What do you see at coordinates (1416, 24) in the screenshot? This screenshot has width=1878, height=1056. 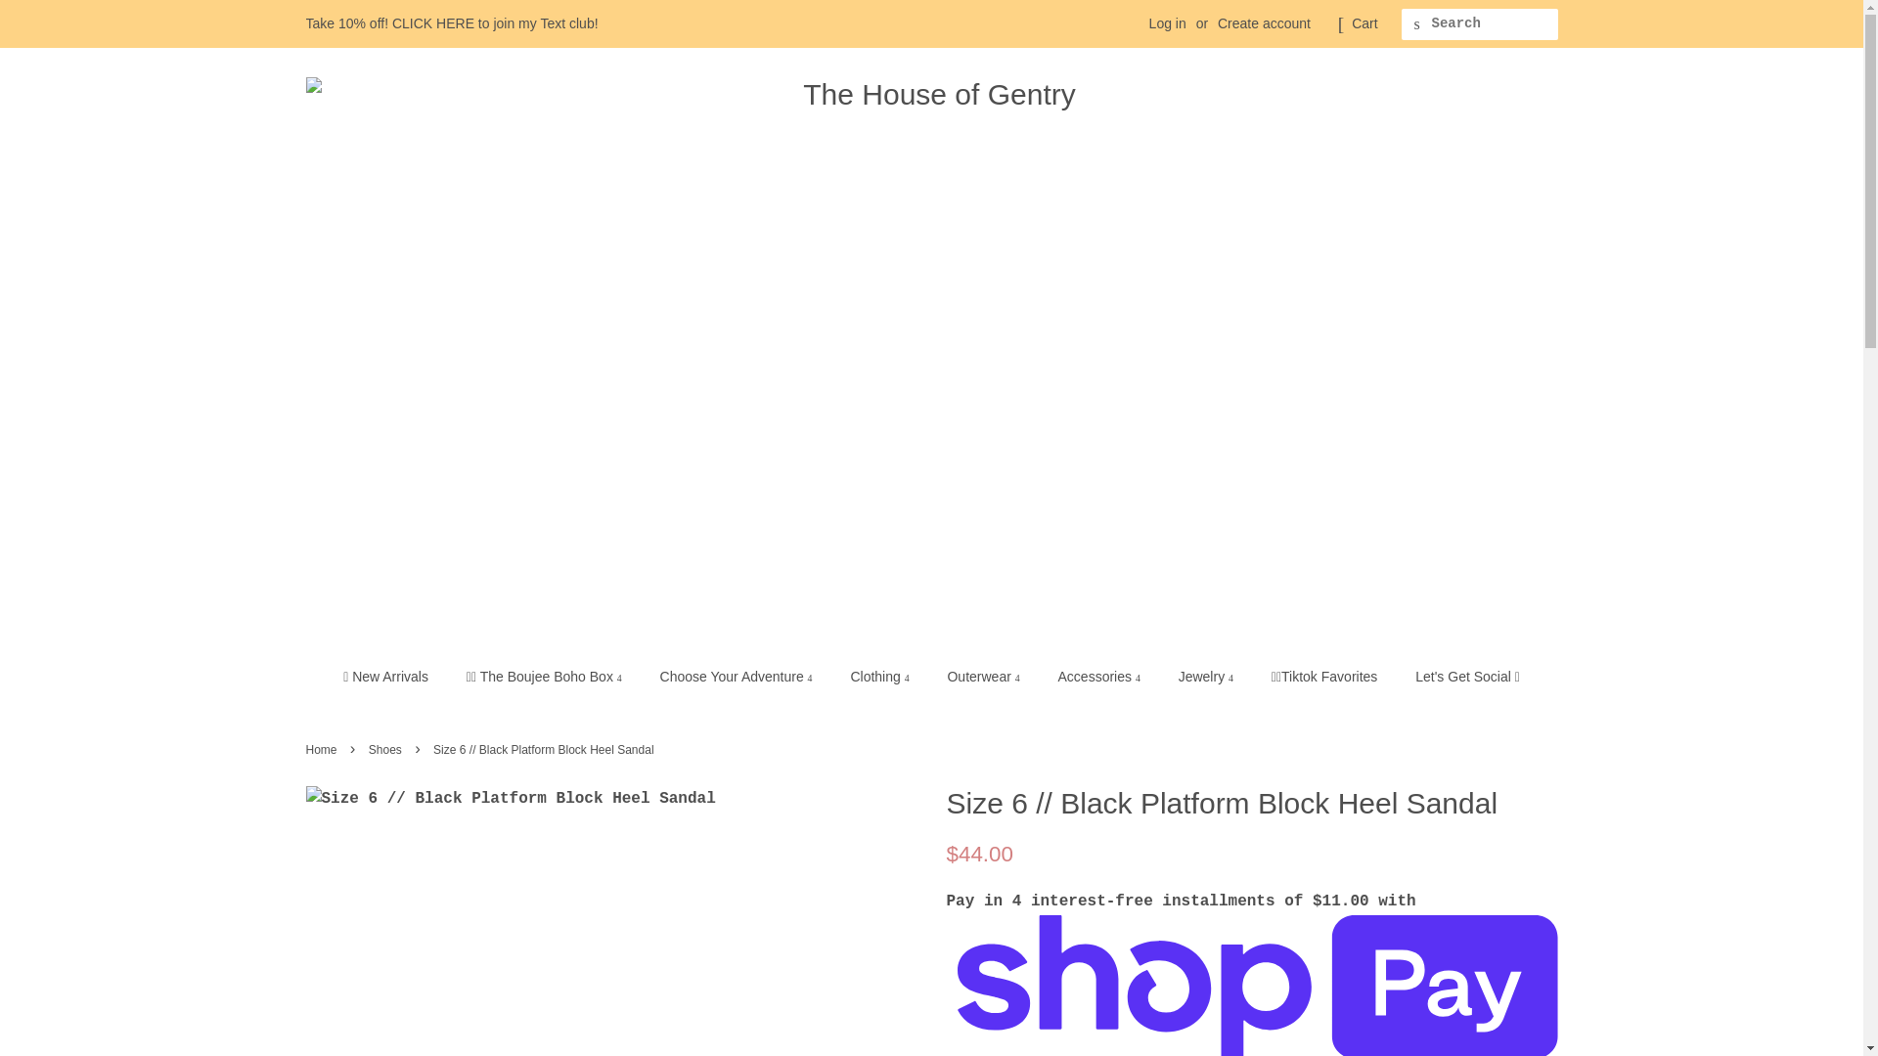 I see `Search` at bounding box center [1416, 24].